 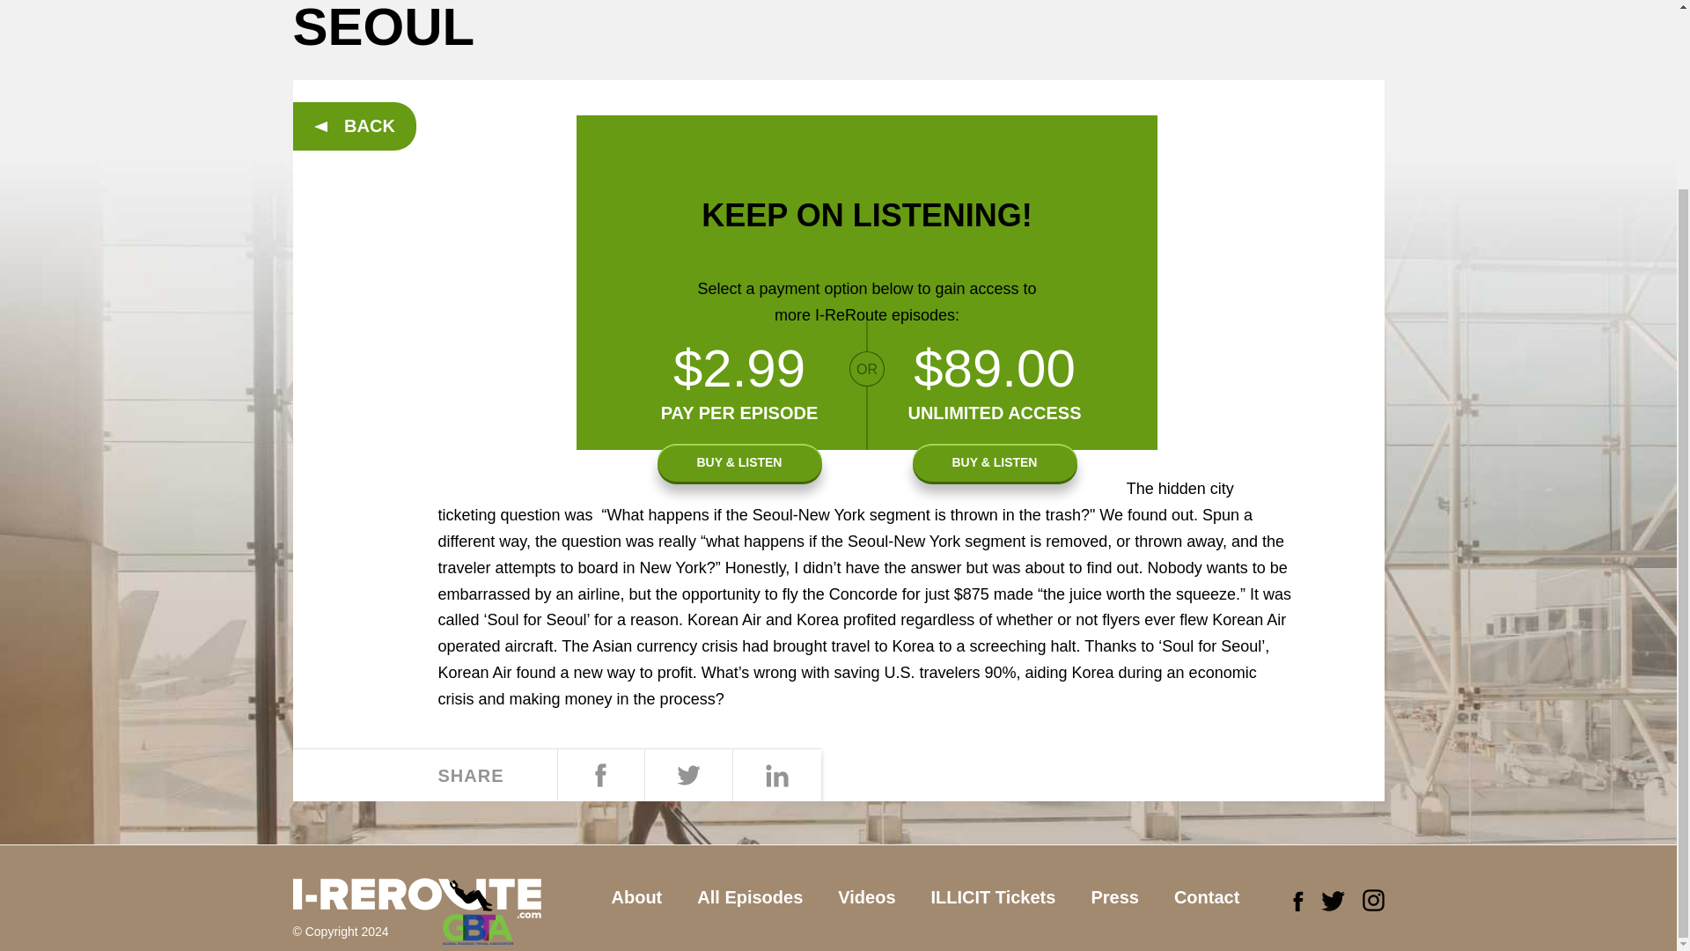 I want to click on Share, so click(x=599, y=776).